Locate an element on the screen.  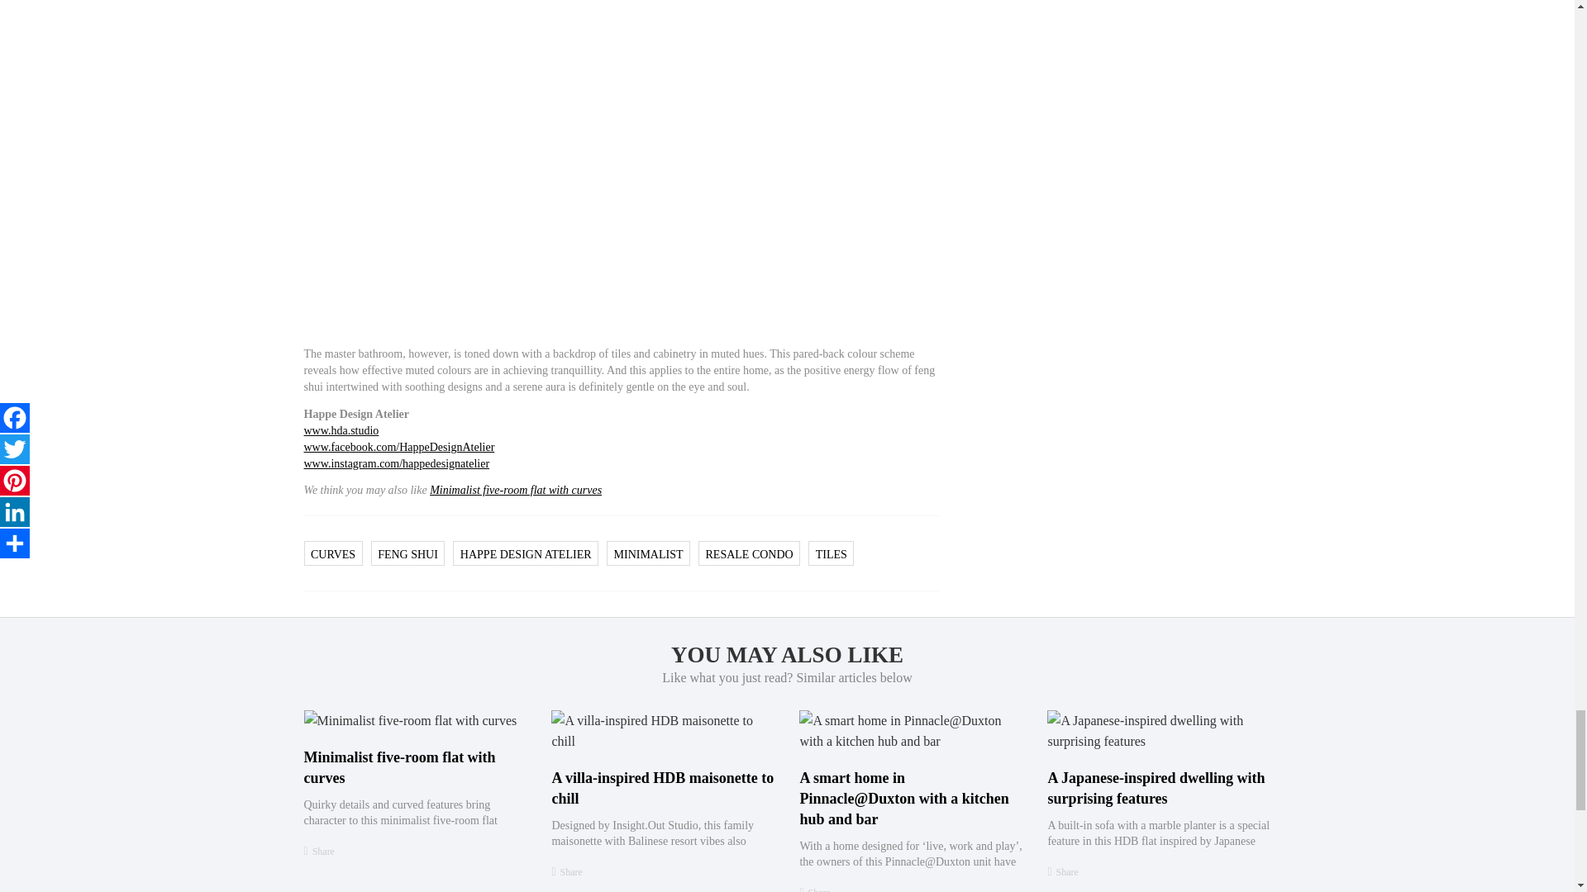
A Japanese-inspired dwelling with surprising features is located at coordinates (1159, 730).